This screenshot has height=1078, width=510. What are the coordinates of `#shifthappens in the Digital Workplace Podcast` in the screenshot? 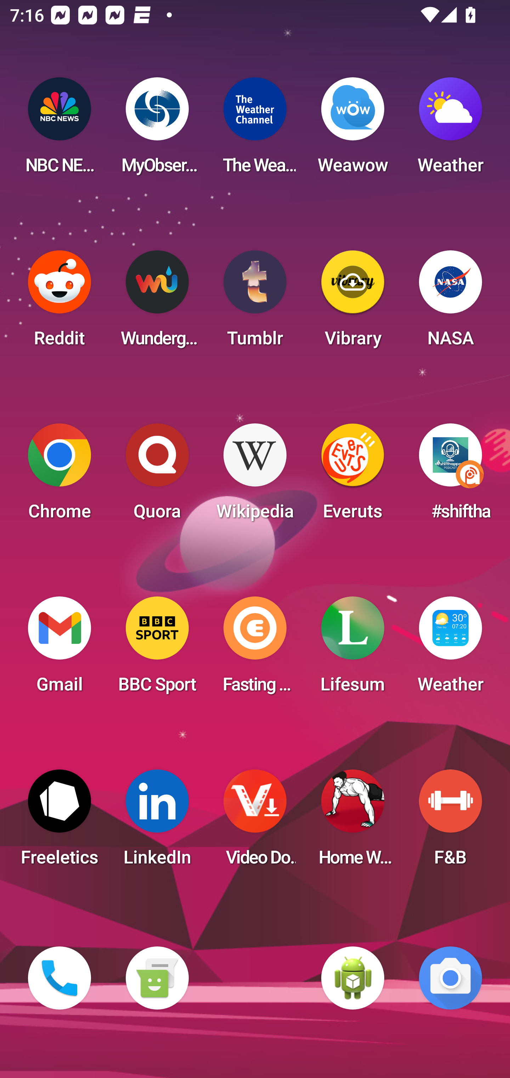 It's located at (450, 476).